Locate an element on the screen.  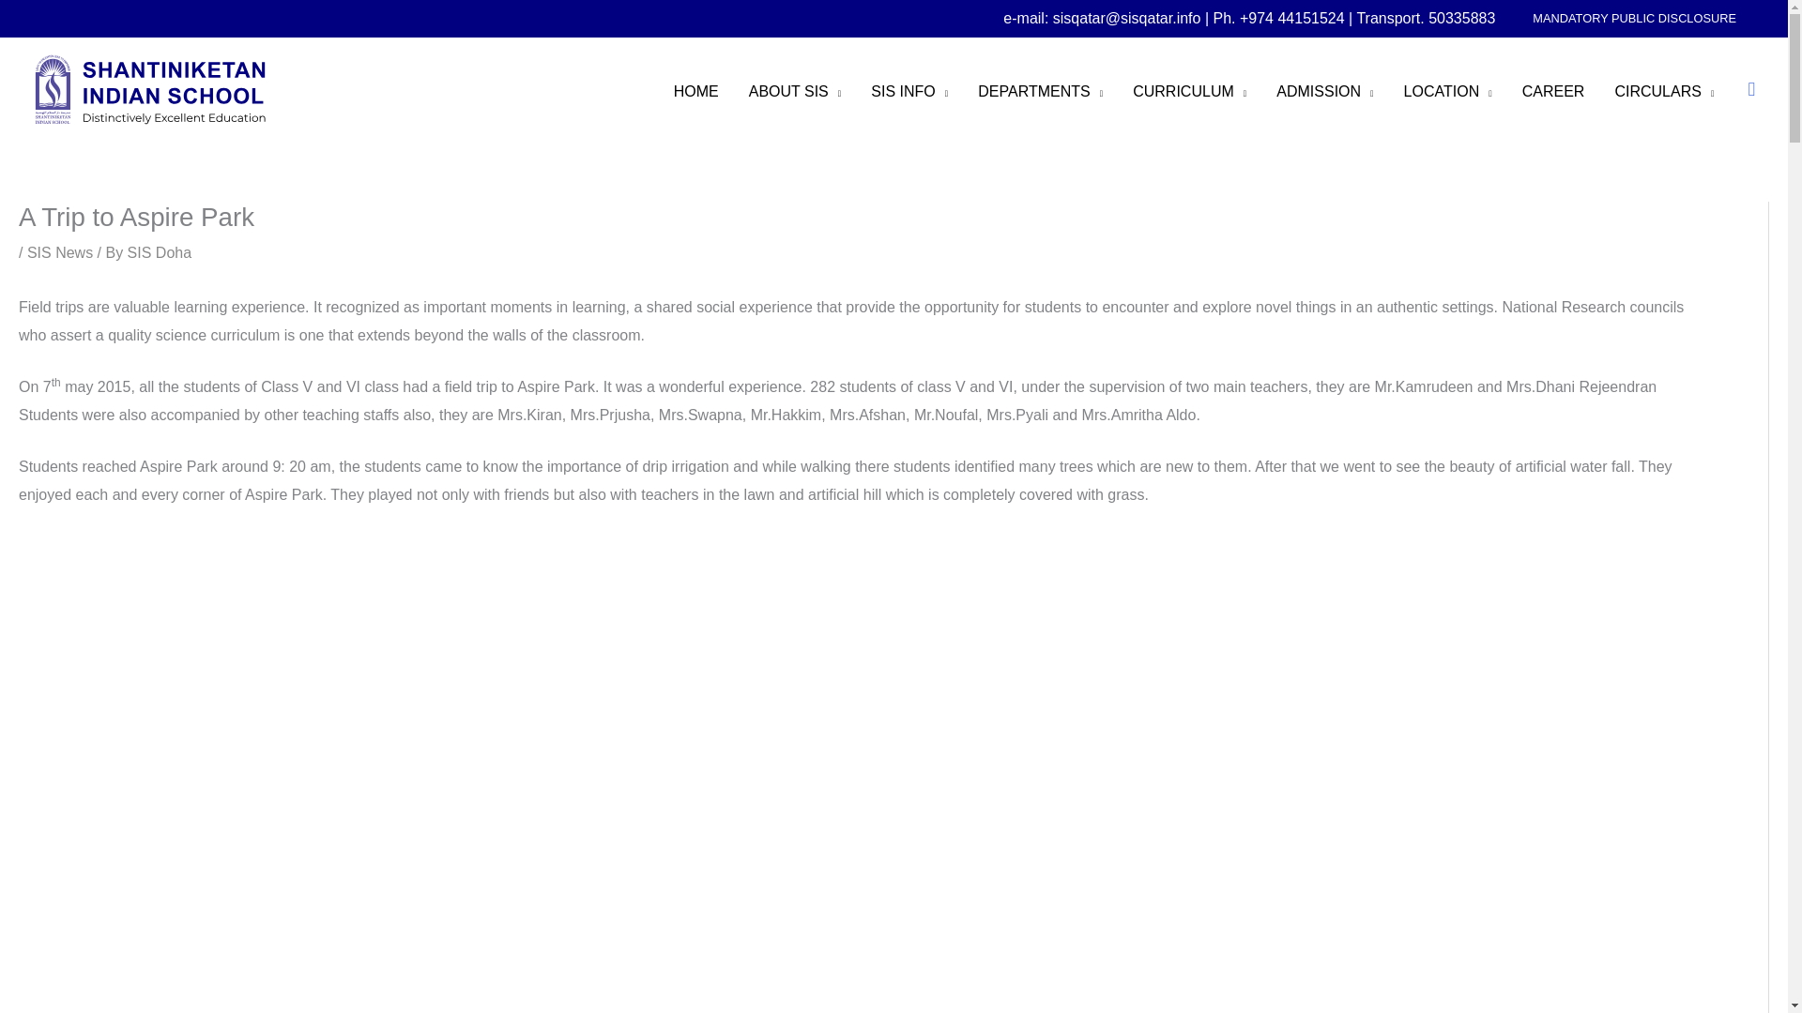
View all posts by SIS Doha is located at coordinates (160, 252).